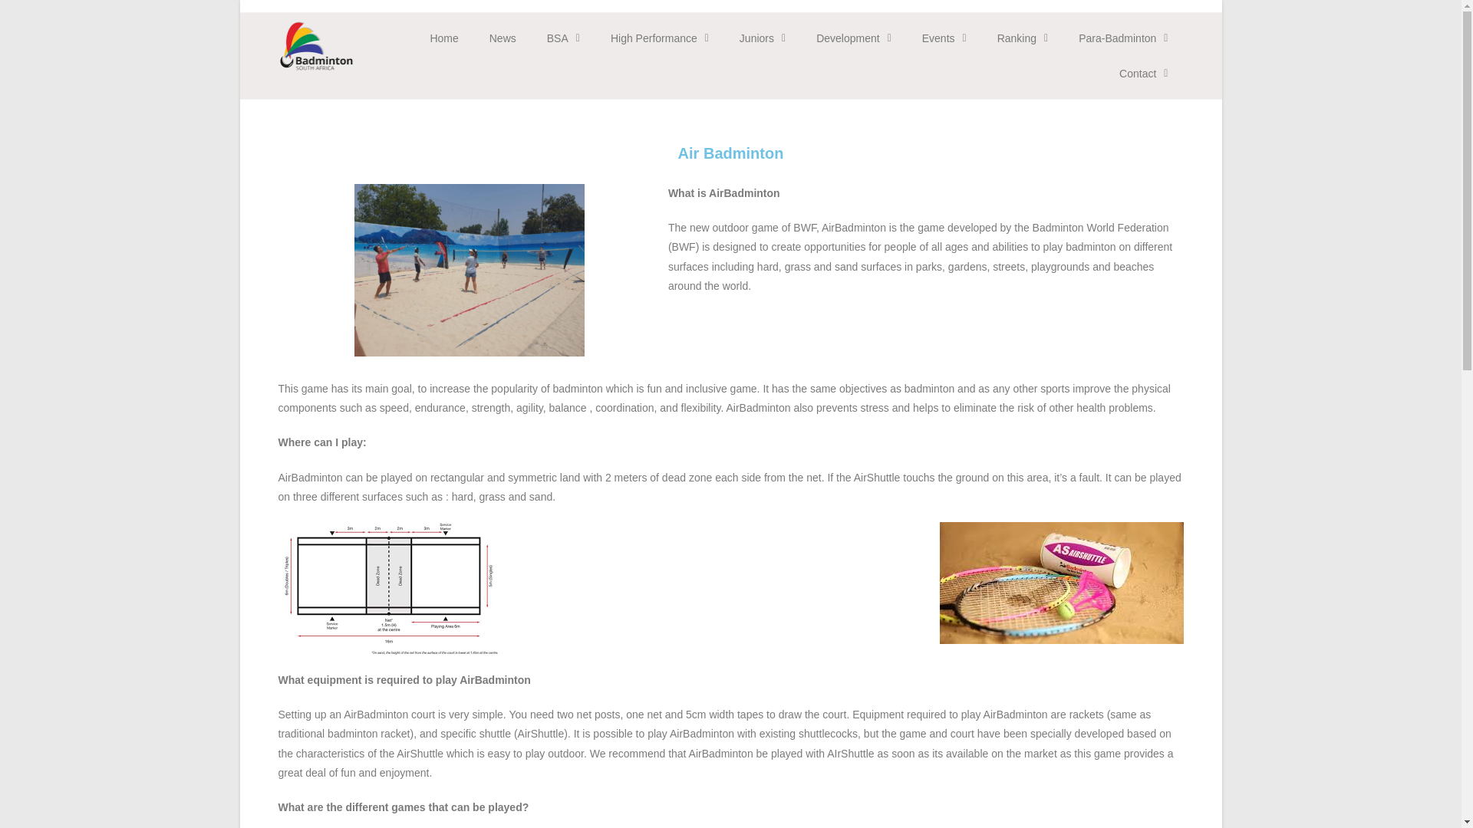 The height and width of the screenshot is (828, 1473). Describe the element at coordinates (503, 38) in the screenshot. I see `News` at that location.